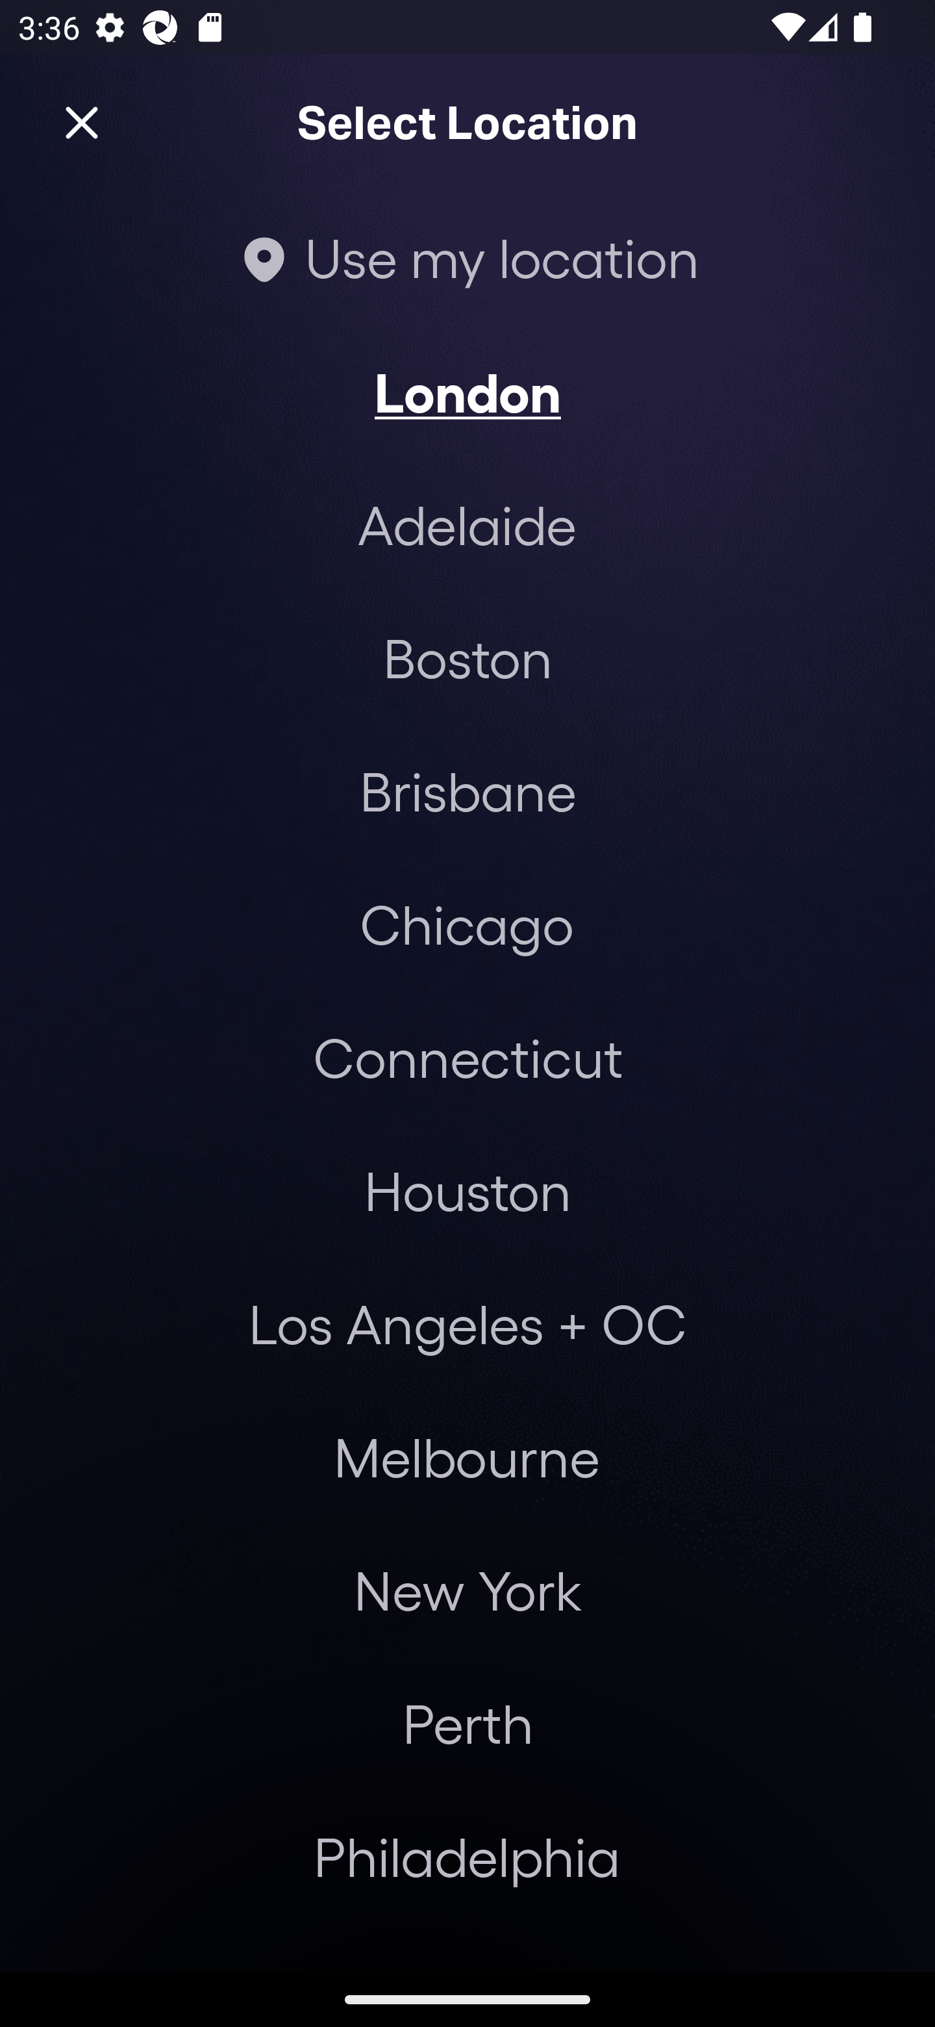 This screenshot has height=2027, width=935. I want to click on    Use my location, so click(467, 257).